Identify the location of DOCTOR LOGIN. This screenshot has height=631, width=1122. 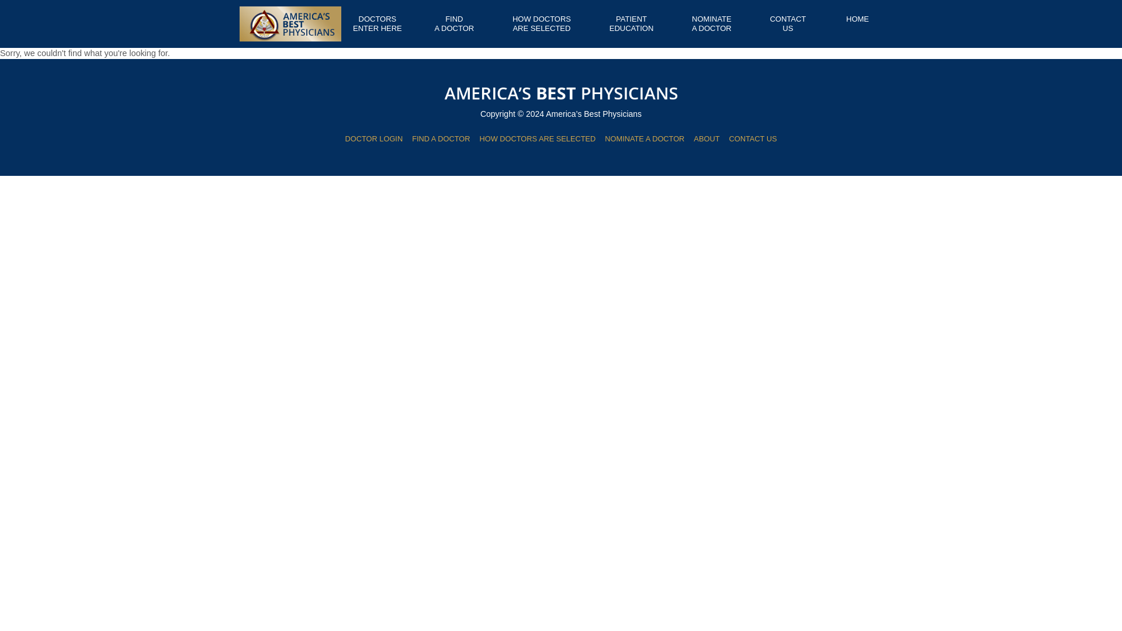
(378, 23).